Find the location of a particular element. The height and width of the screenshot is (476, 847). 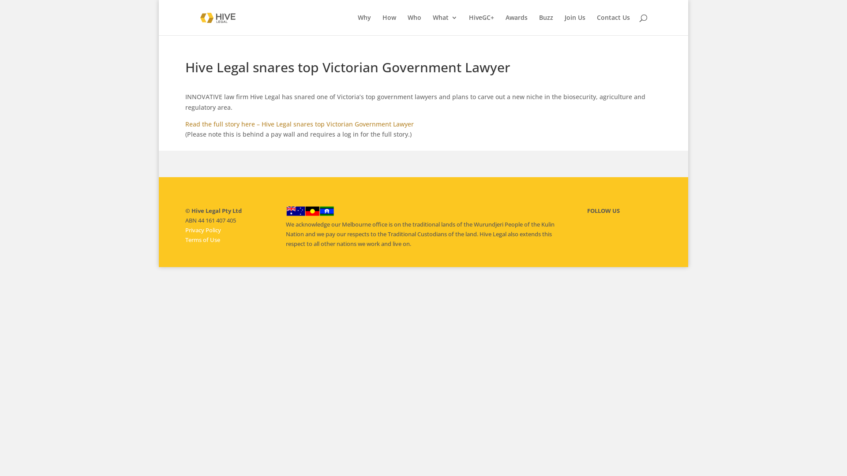

HiveGC+ is located at coordinates (482, 25).